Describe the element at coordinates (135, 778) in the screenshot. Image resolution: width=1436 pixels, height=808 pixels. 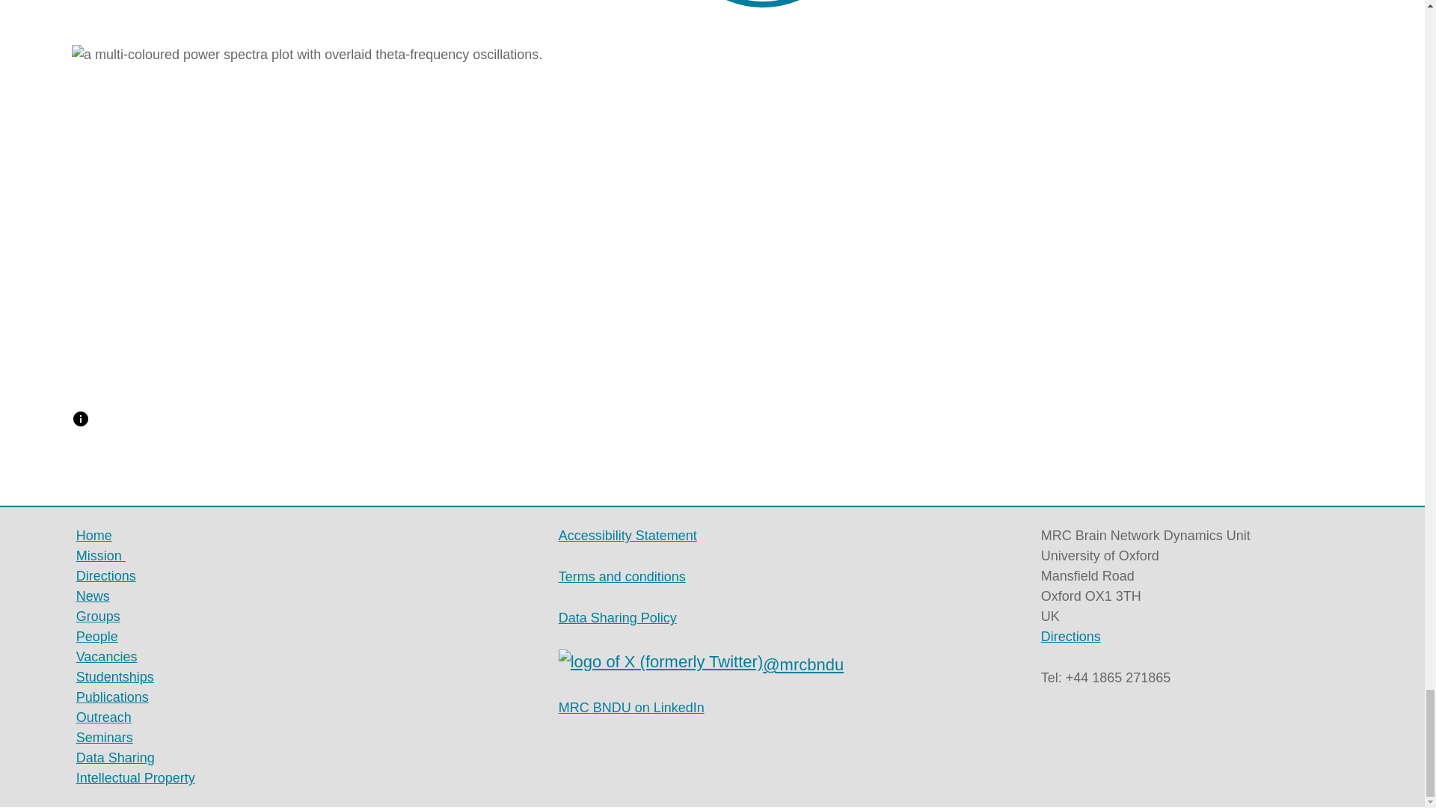
I see `Intellectual Property` at that location.